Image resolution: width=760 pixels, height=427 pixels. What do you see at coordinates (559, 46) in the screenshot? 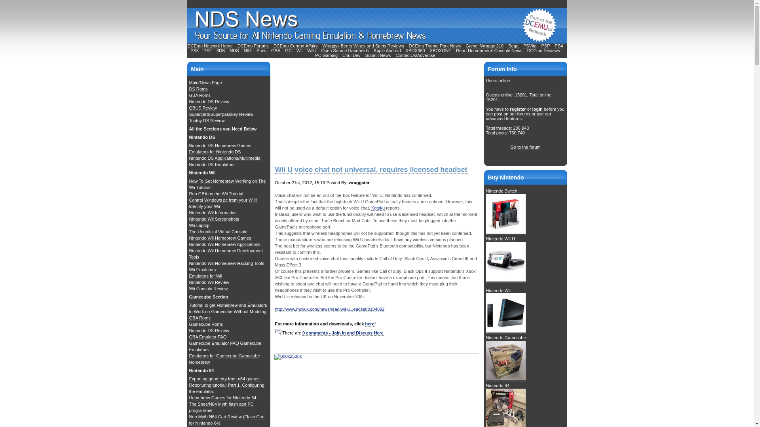
I see `PS4` at bounding box center [559, 46].